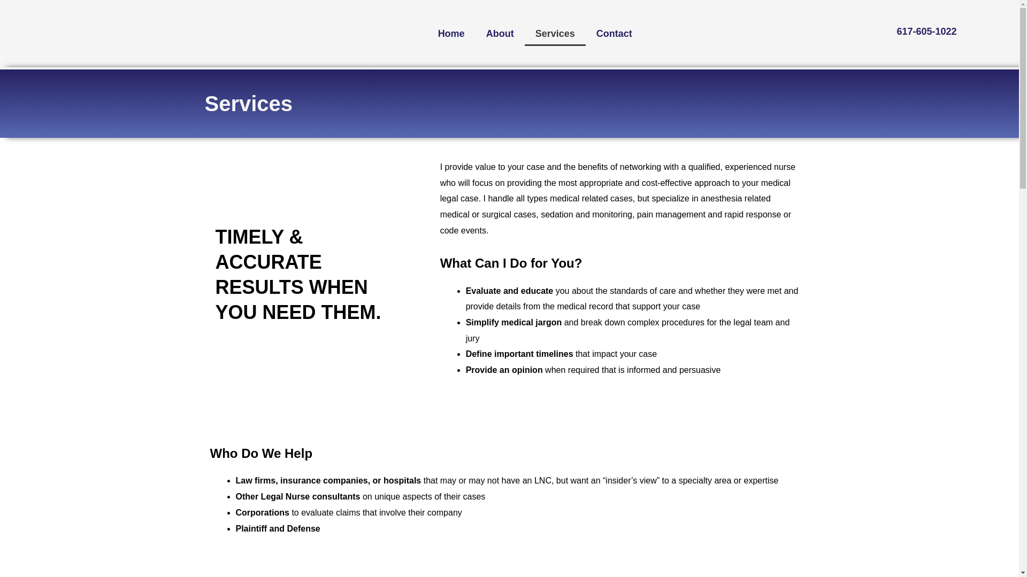 This screenshot has width=1027, height=577. I want to click on Home, so click(451, 33).